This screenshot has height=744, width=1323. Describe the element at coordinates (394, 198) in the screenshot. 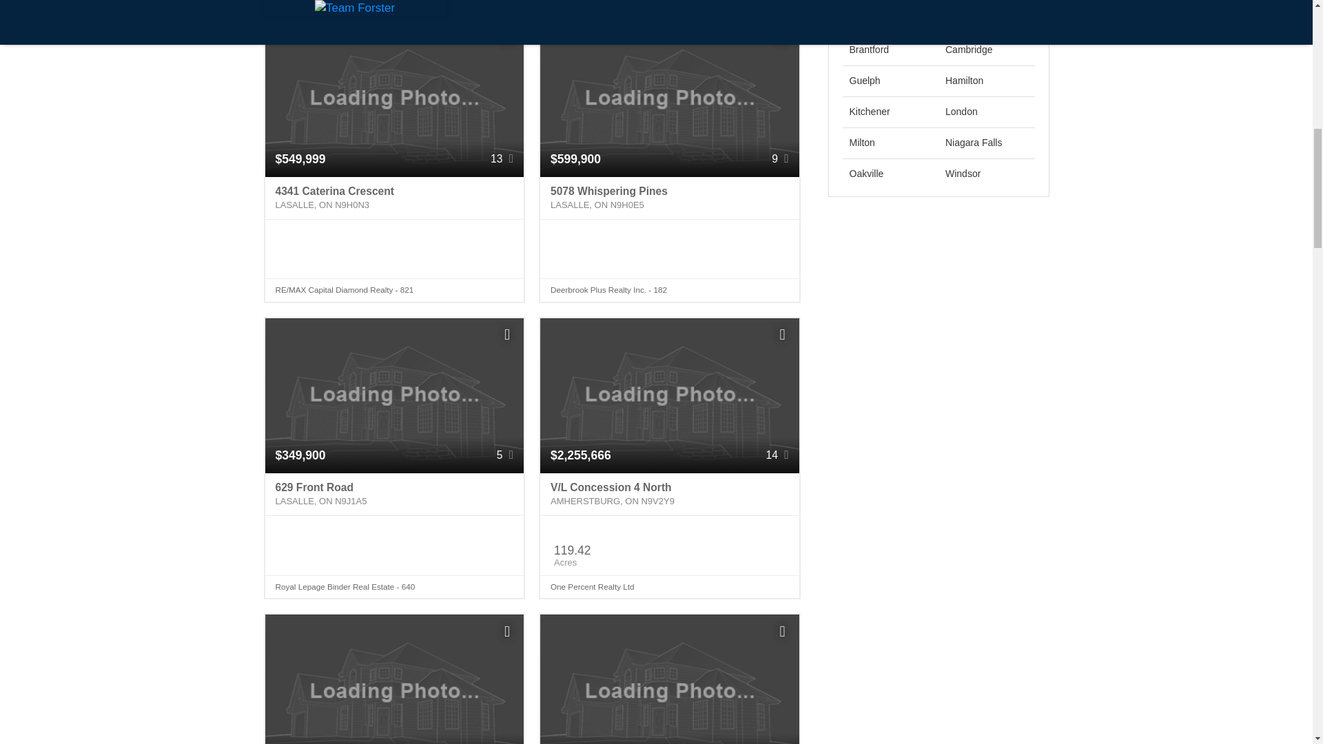

I see `4341 Caterina Crescent Lasalle,  ON N9H0N3` at that location.